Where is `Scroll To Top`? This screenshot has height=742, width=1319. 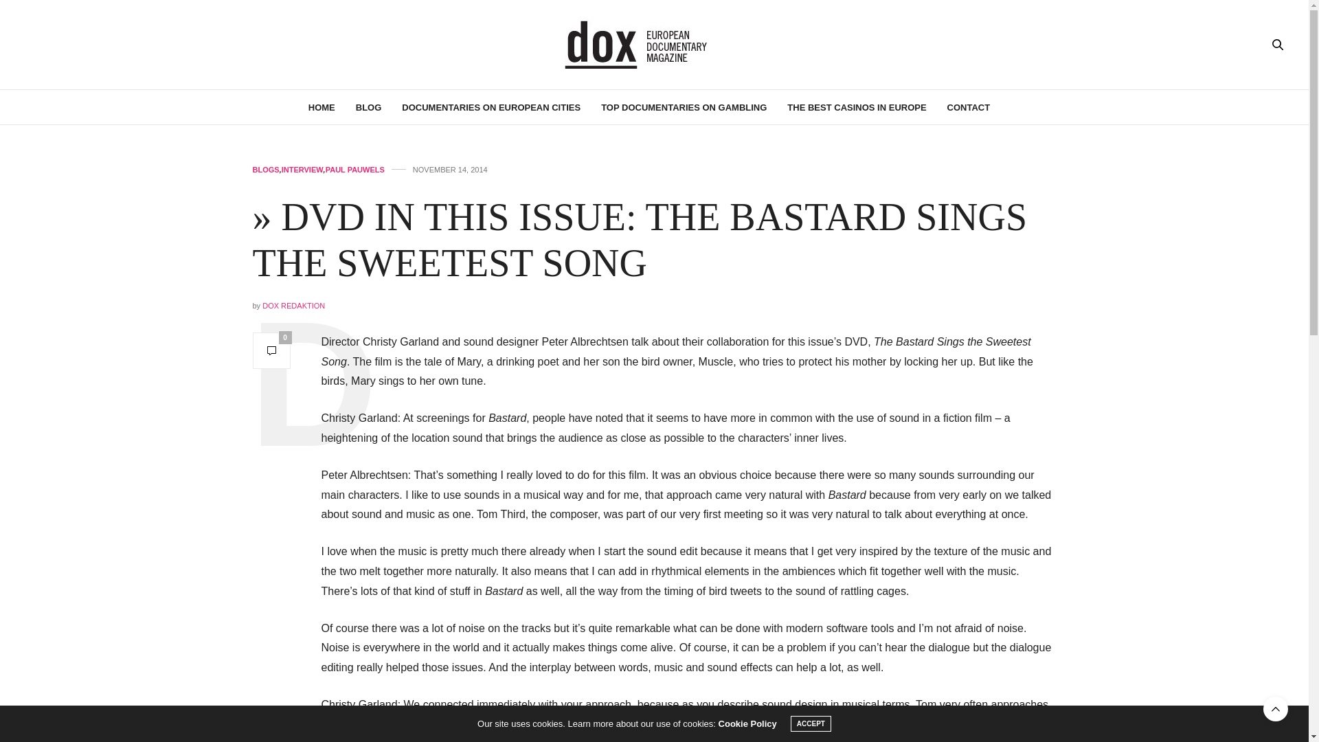 Scroll To Top is located at coordinates (1276, 709).